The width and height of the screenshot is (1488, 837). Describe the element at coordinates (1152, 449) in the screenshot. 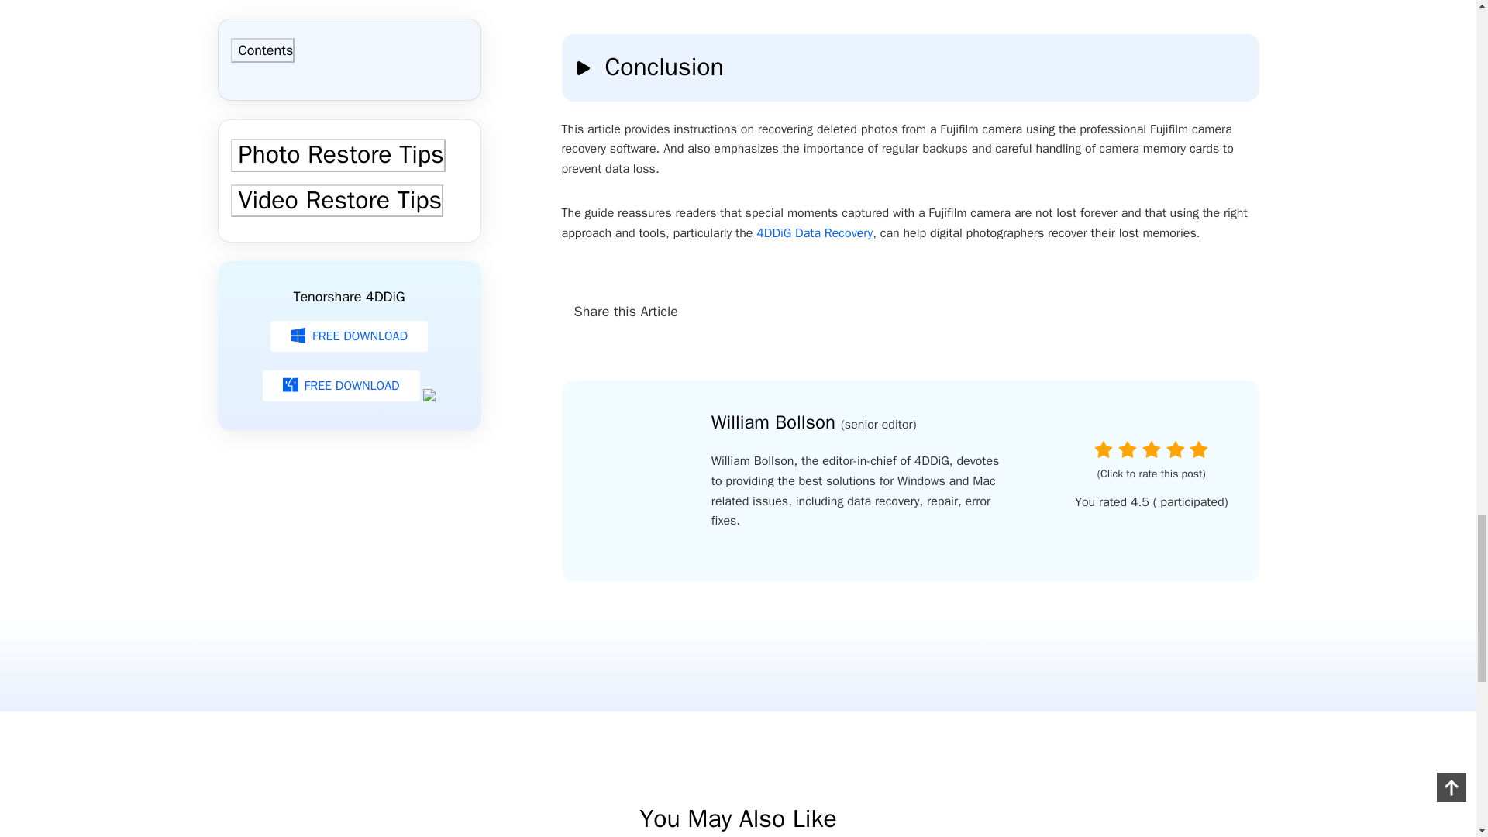

I see `3` at that location.